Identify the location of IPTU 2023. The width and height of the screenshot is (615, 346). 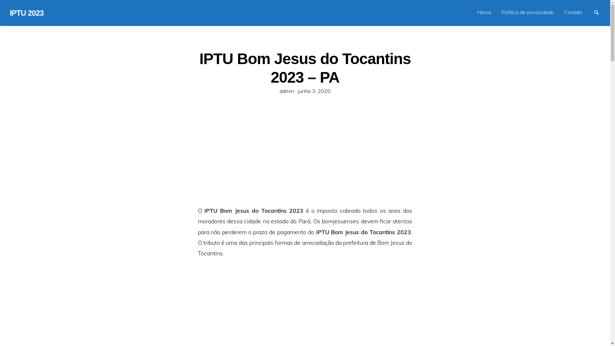
(27, 14).